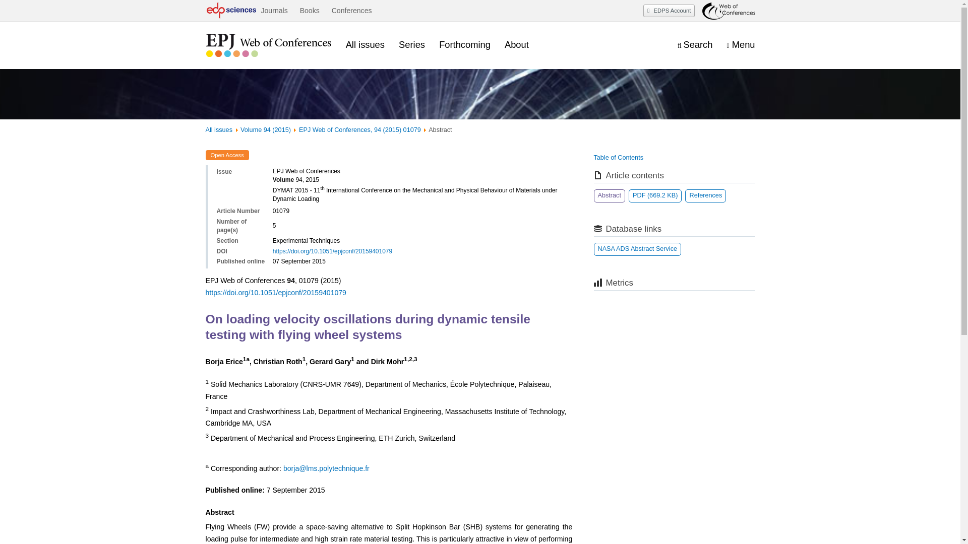 The height and width of the screenshot is (544, 968). Describe the element at coordinates (706, 195) in the screenshot. I see `References` at that location.